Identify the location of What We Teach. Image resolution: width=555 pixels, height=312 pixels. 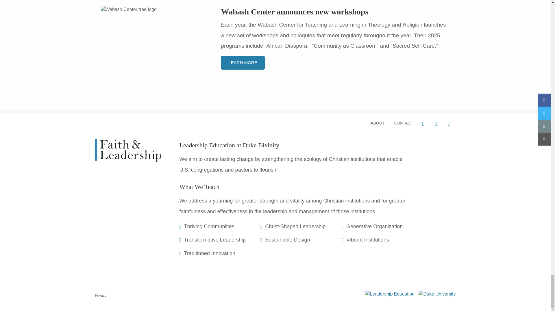
(199, 187).